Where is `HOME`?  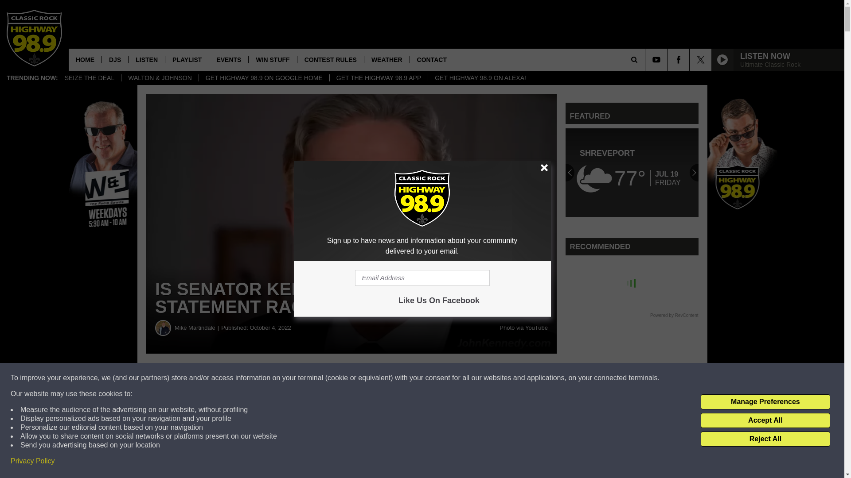 HOME is located at coordinates (85, 59).